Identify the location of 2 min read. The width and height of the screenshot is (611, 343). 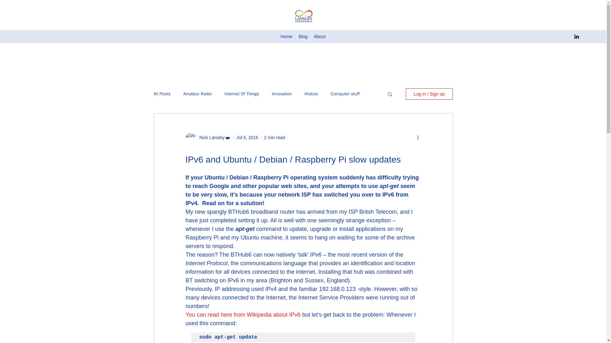
(274, 137).